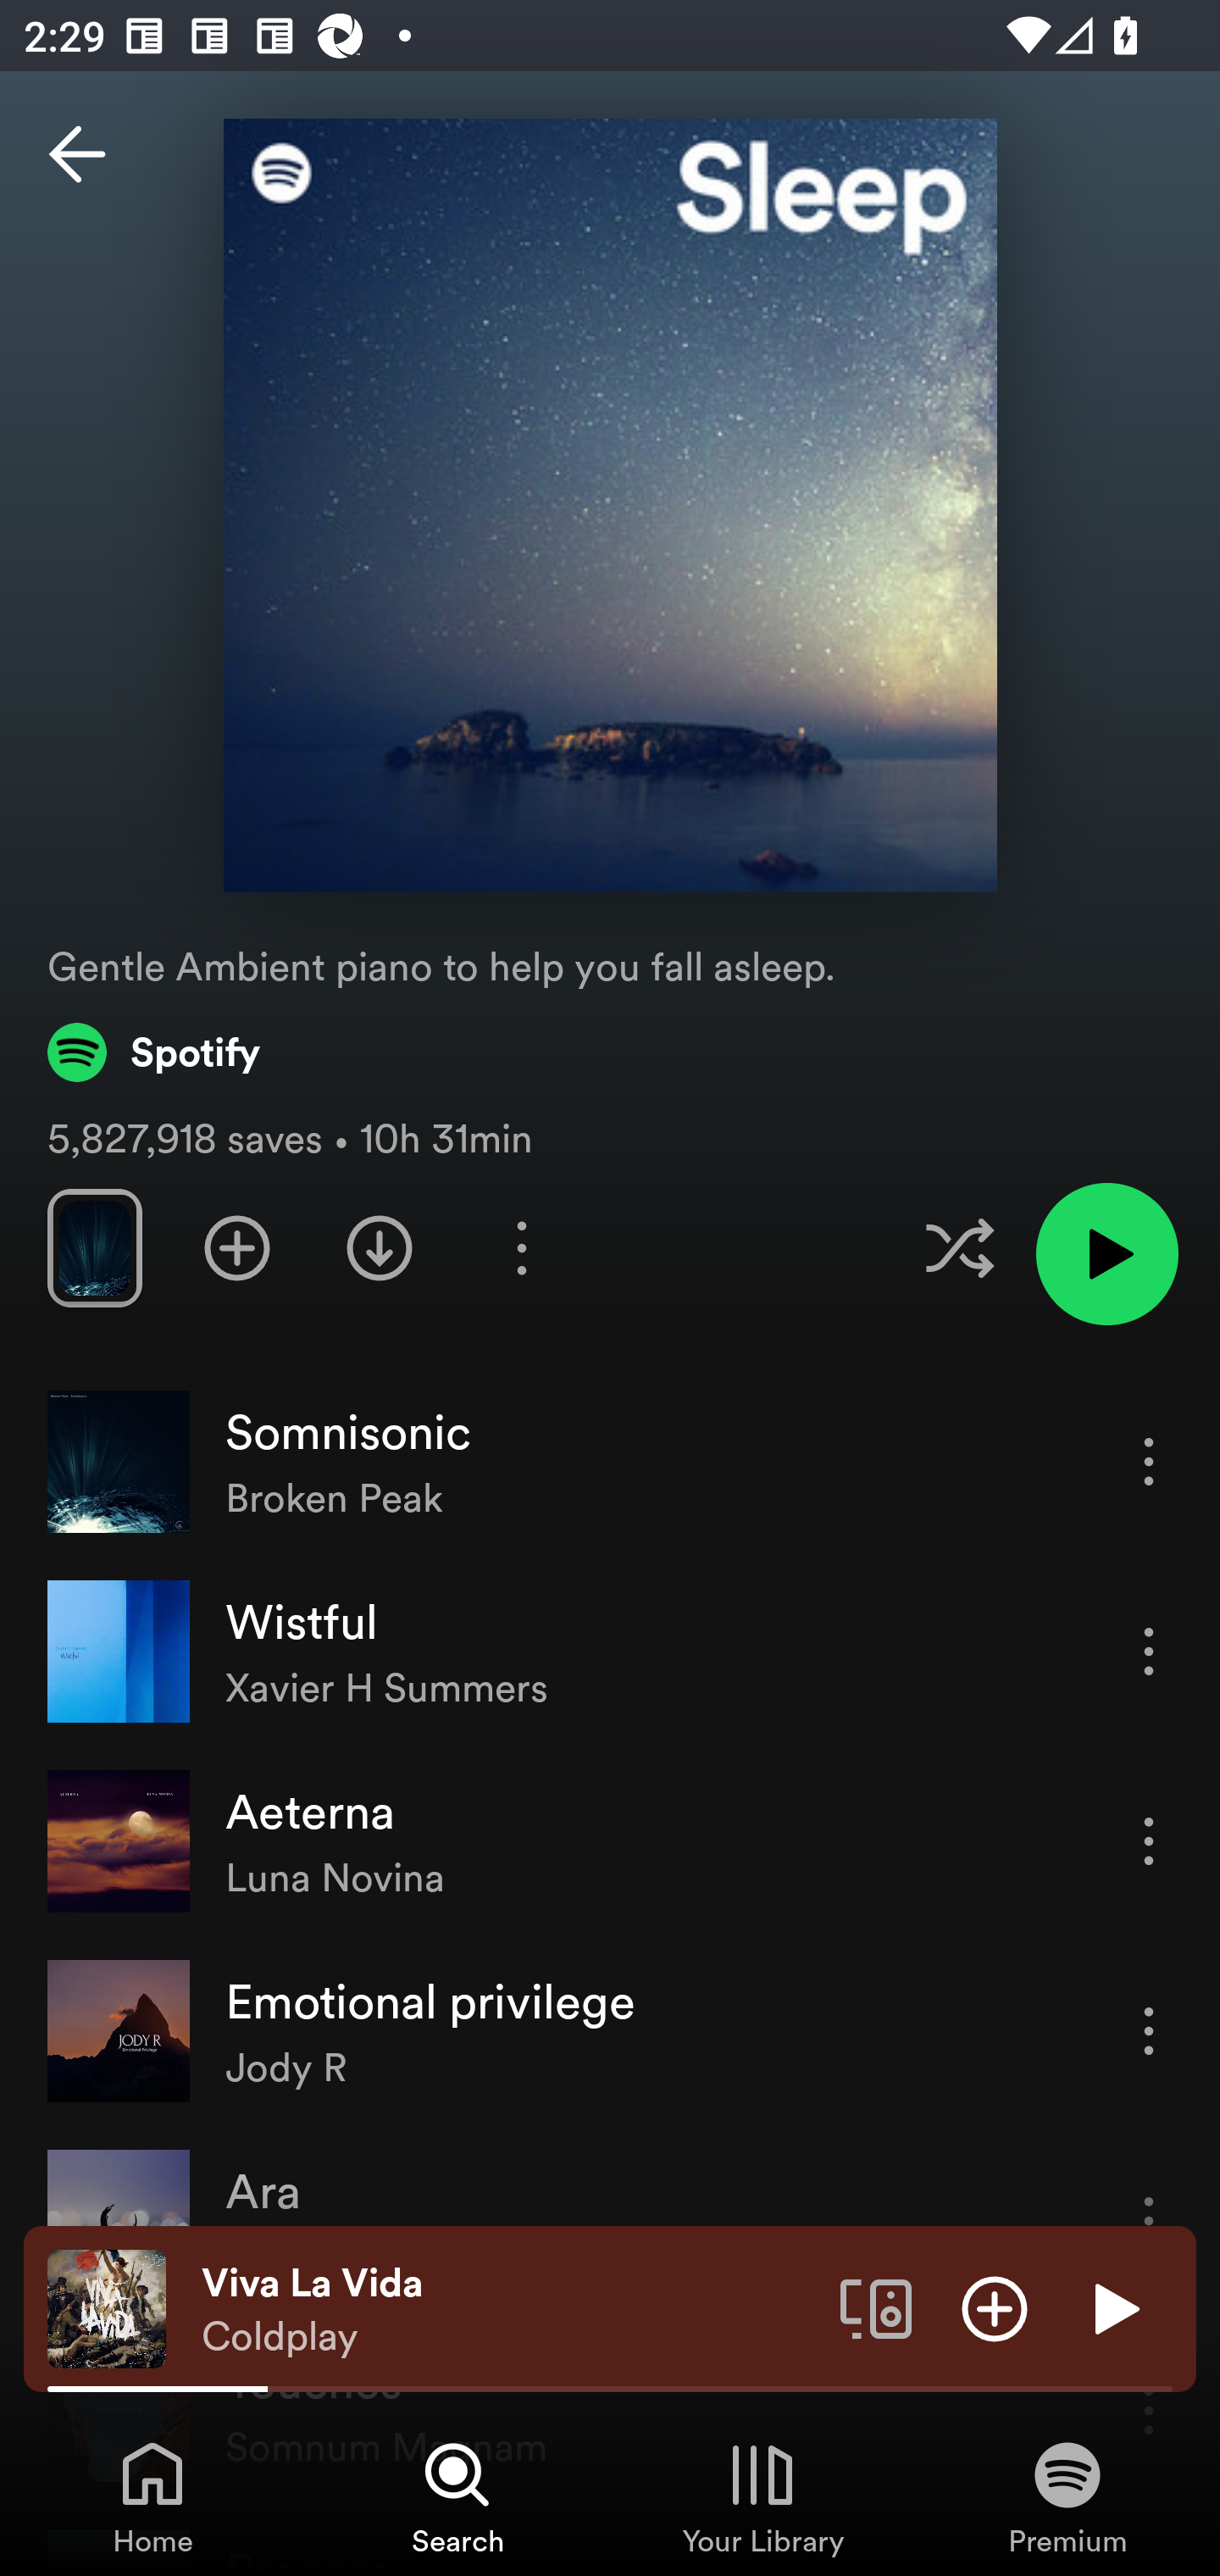 This screenshot has height=2576, width=1220. What do you see at coordinates (521, 1247) in the screenshot?
I see `More options for playlist Sleep` at bounding box center [521, 1247].